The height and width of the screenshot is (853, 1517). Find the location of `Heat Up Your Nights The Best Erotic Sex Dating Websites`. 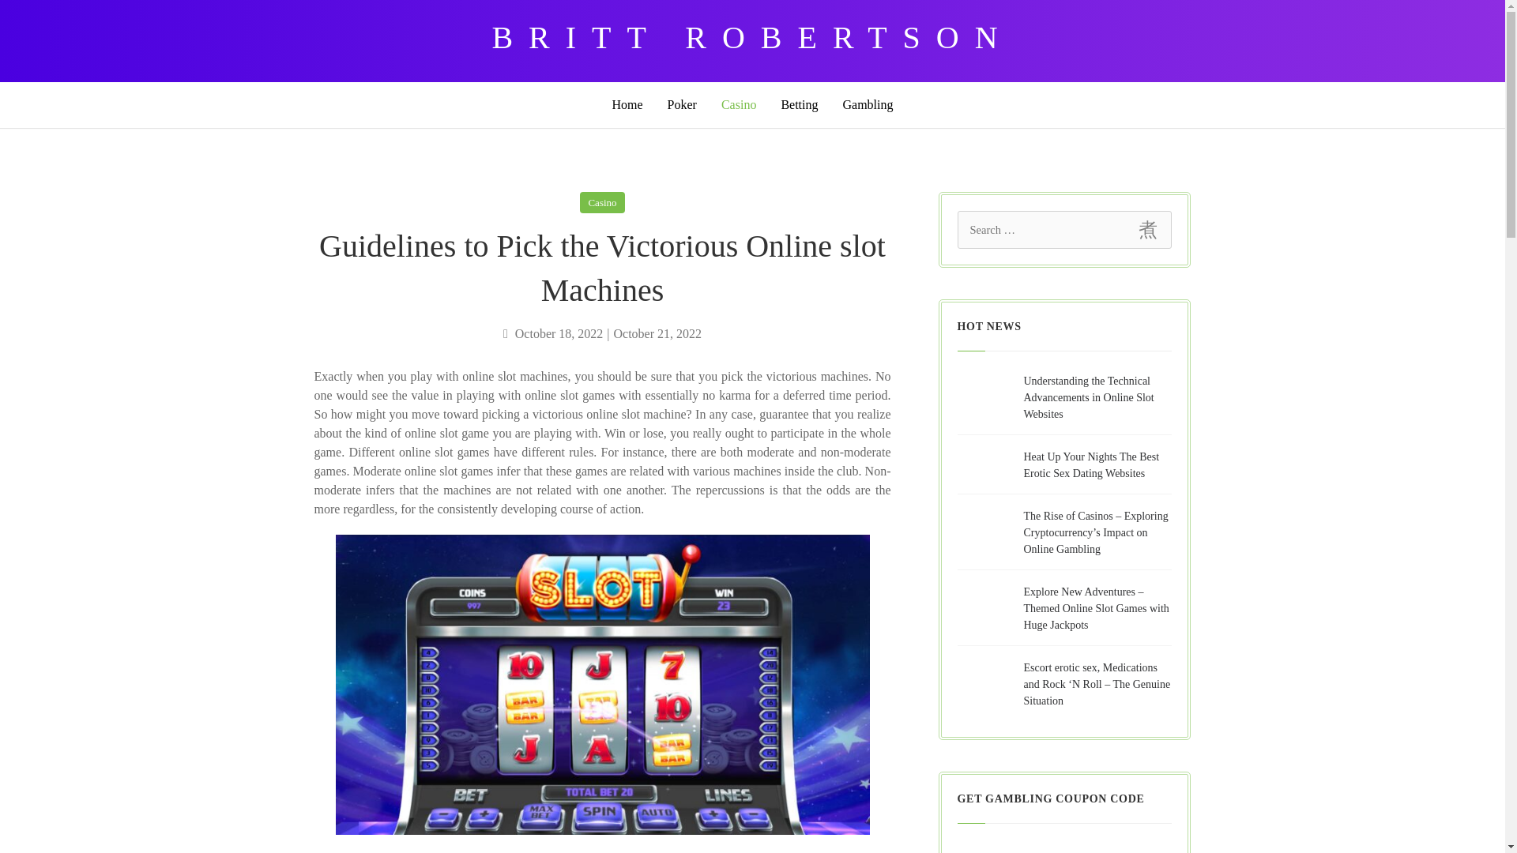

Heat Up Your Nights The Best Erotic Sex Dating Websites is located at coordinates (1092, 464).